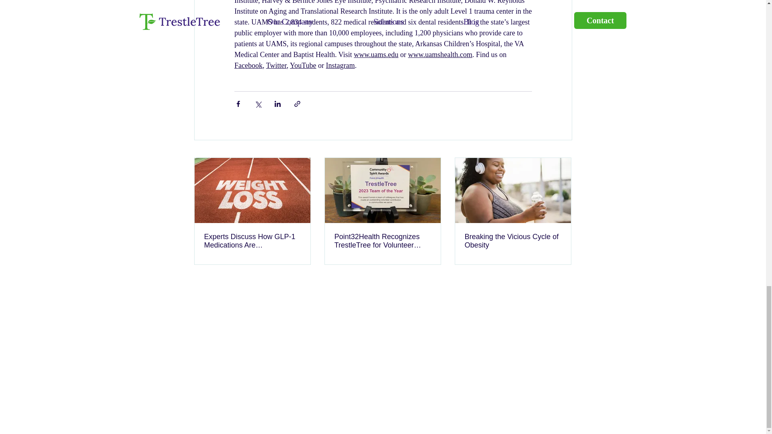 The image size is (772, 434). I want to click on YouTube, so click(303, 65).